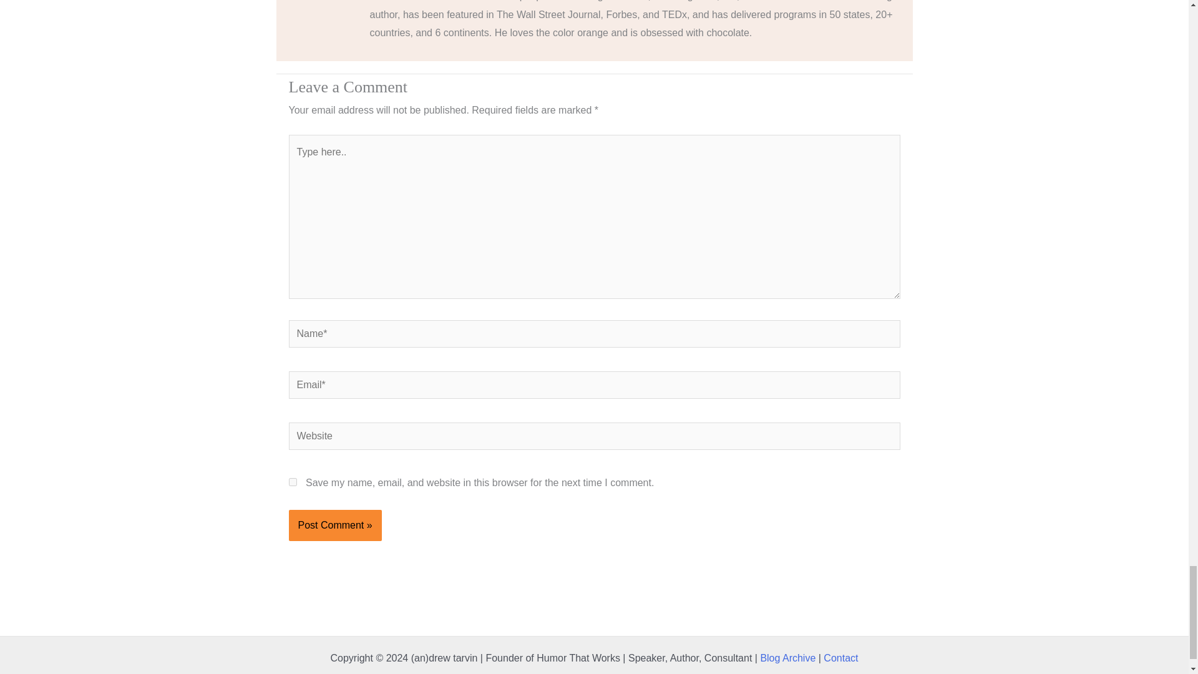 Image resolution: width=1198 pixels, height=674 pixels. I want to click on Contact, so click(840, 658).